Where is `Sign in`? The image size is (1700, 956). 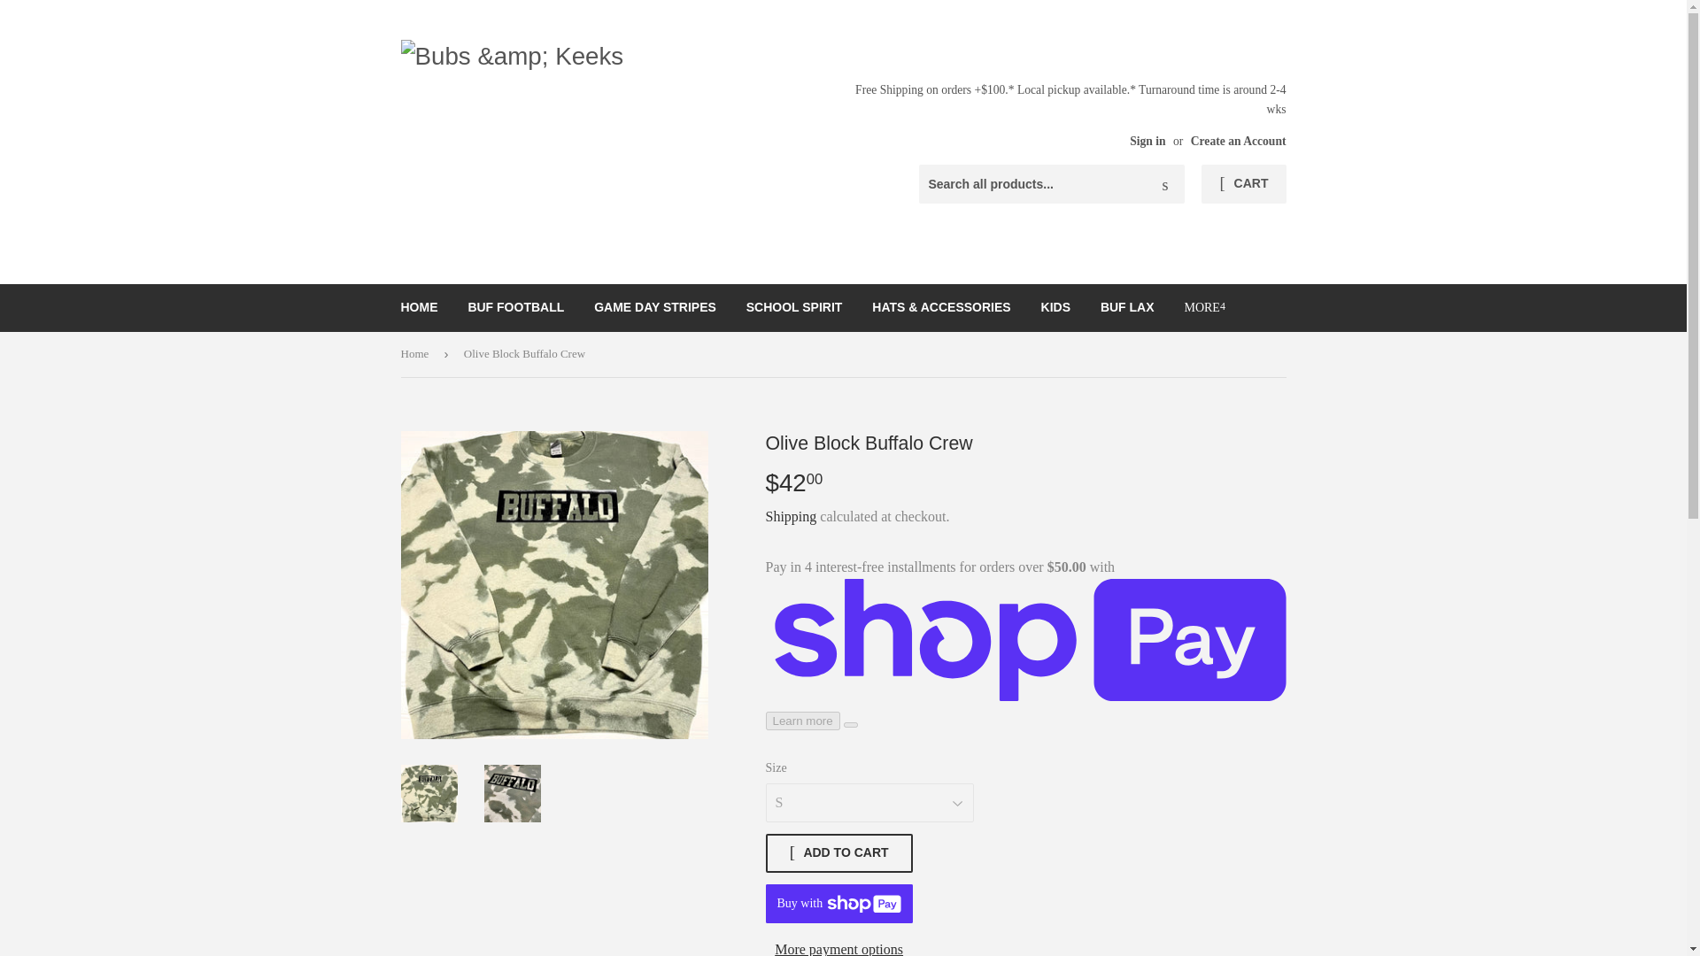 Sign in is located at coordinates (1147, 142).